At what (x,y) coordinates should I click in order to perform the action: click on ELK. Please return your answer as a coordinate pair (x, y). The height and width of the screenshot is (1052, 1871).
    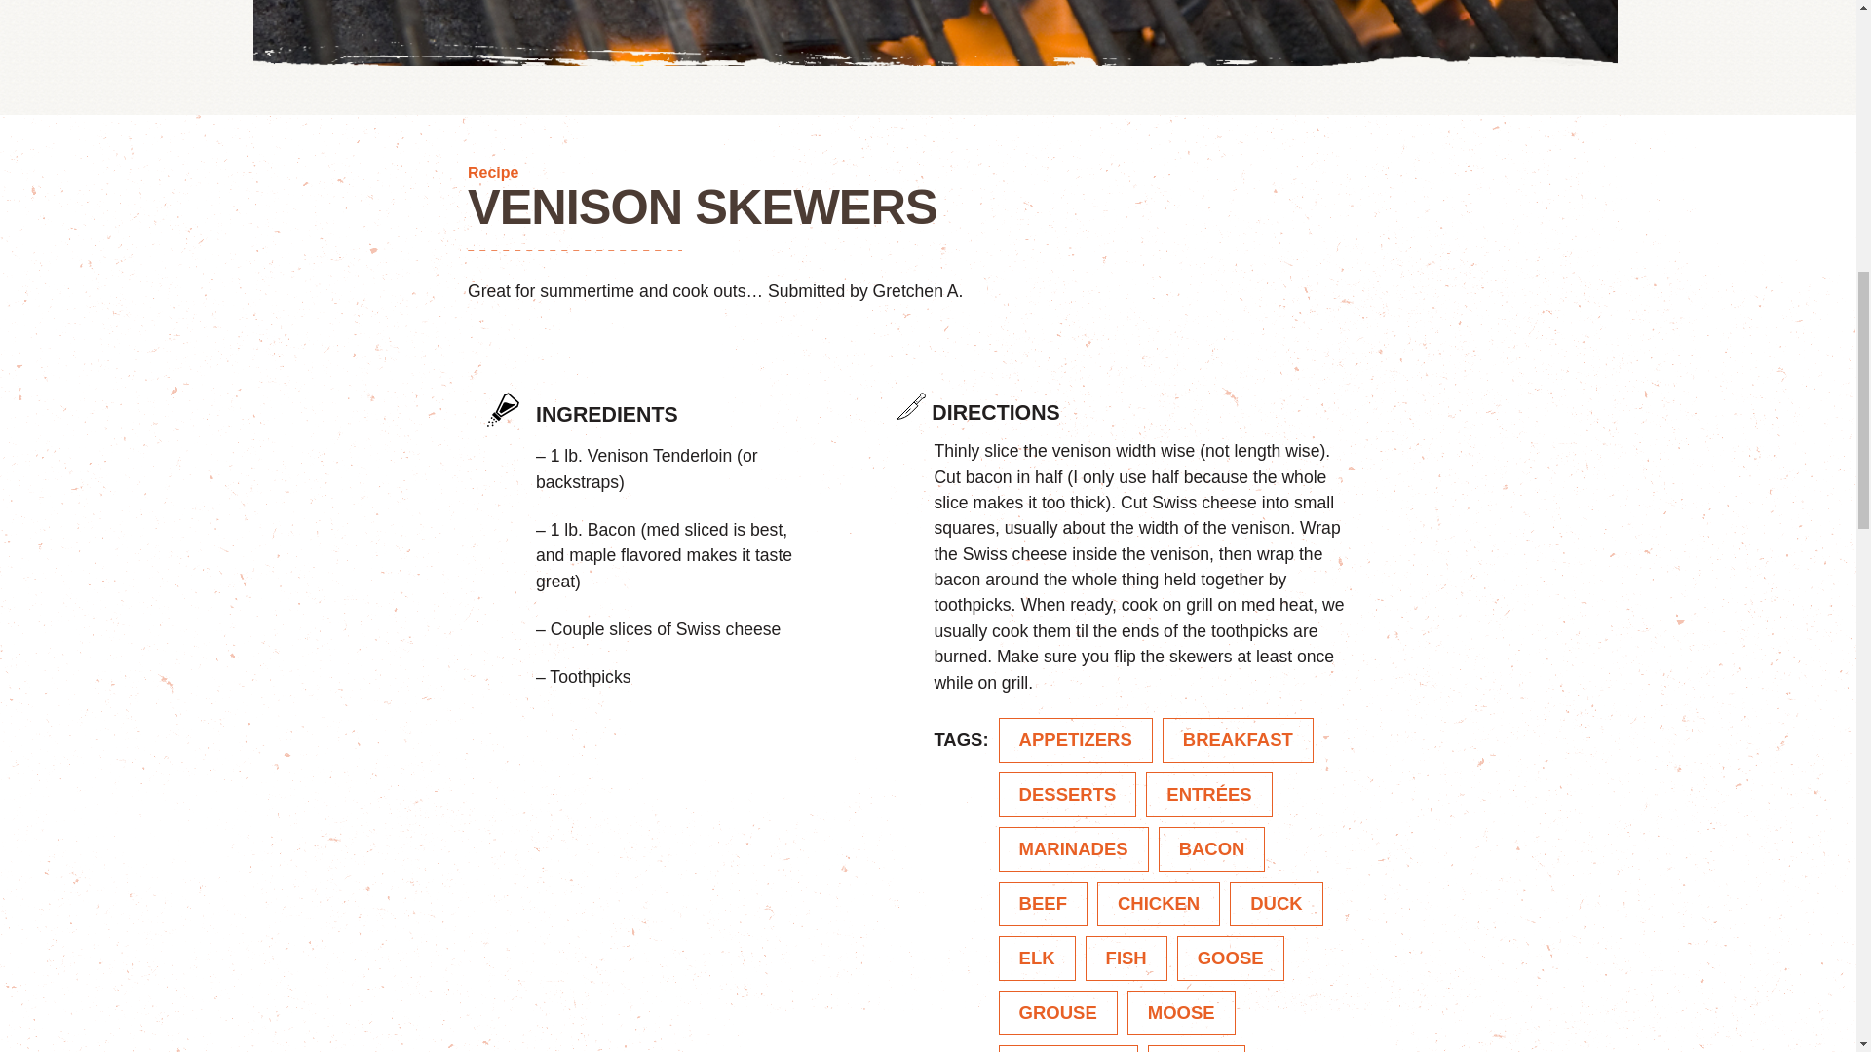
    Looking at the image, I should click on (1037, 958).